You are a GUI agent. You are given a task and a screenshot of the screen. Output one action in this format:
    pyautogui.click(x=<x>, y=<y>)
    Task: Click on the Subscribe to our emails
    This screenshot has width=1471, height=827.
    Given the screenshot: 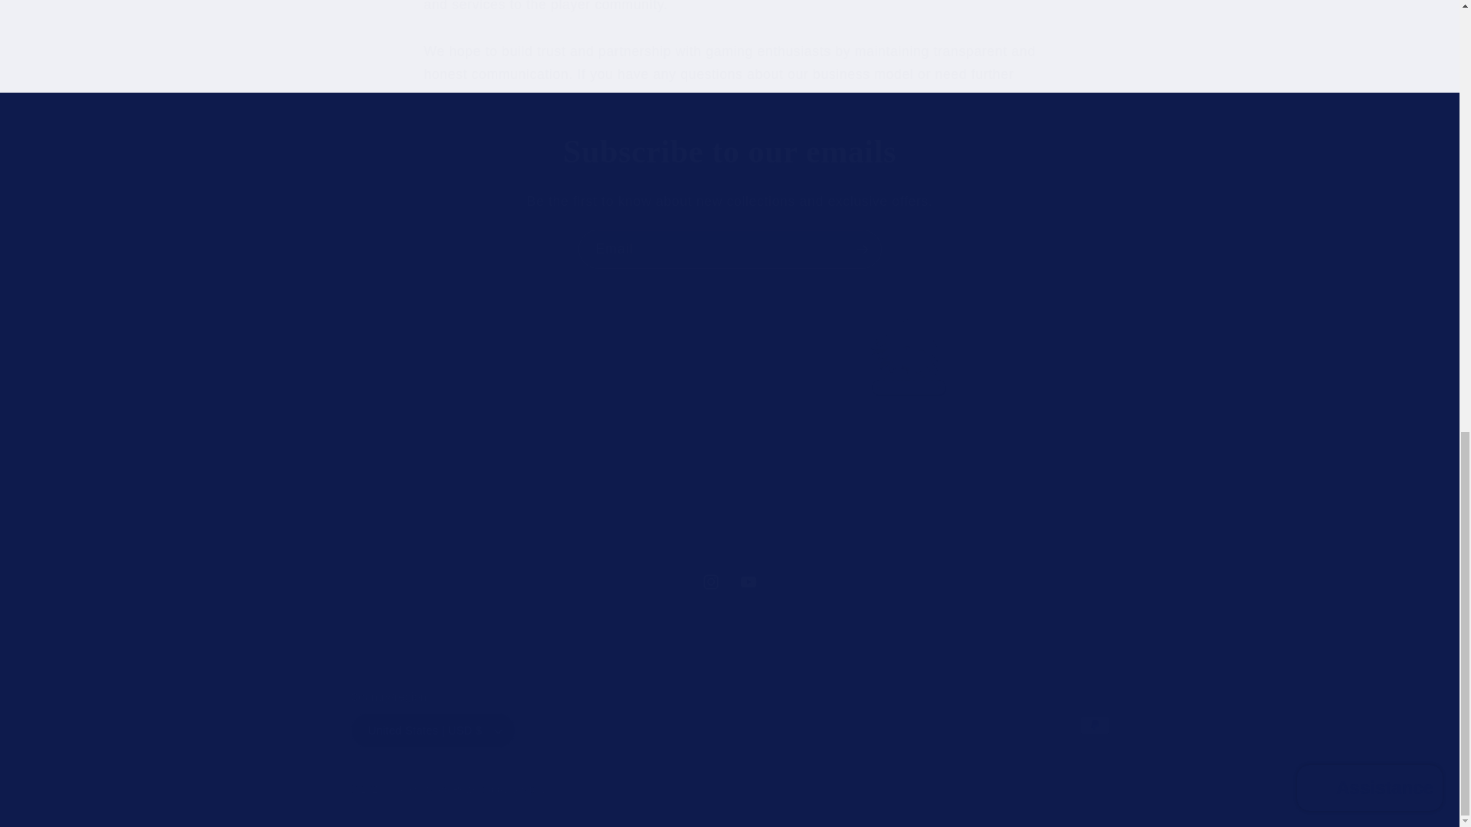 What is the action you would take?
    pyautogui.click(x=729, y=152)
    